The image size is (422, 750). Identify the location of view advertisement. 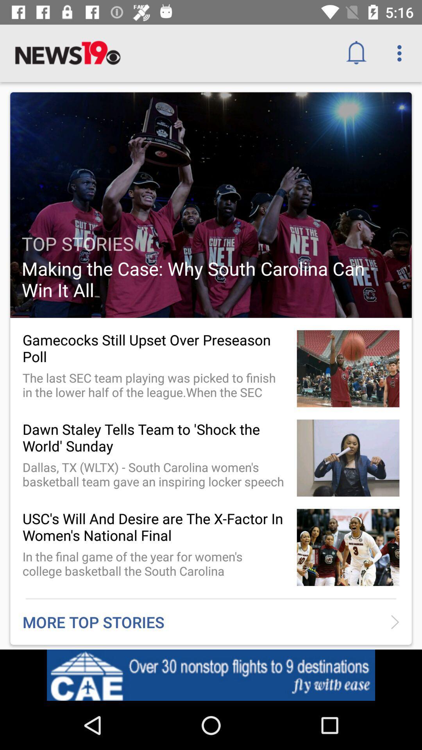
(211, 675).